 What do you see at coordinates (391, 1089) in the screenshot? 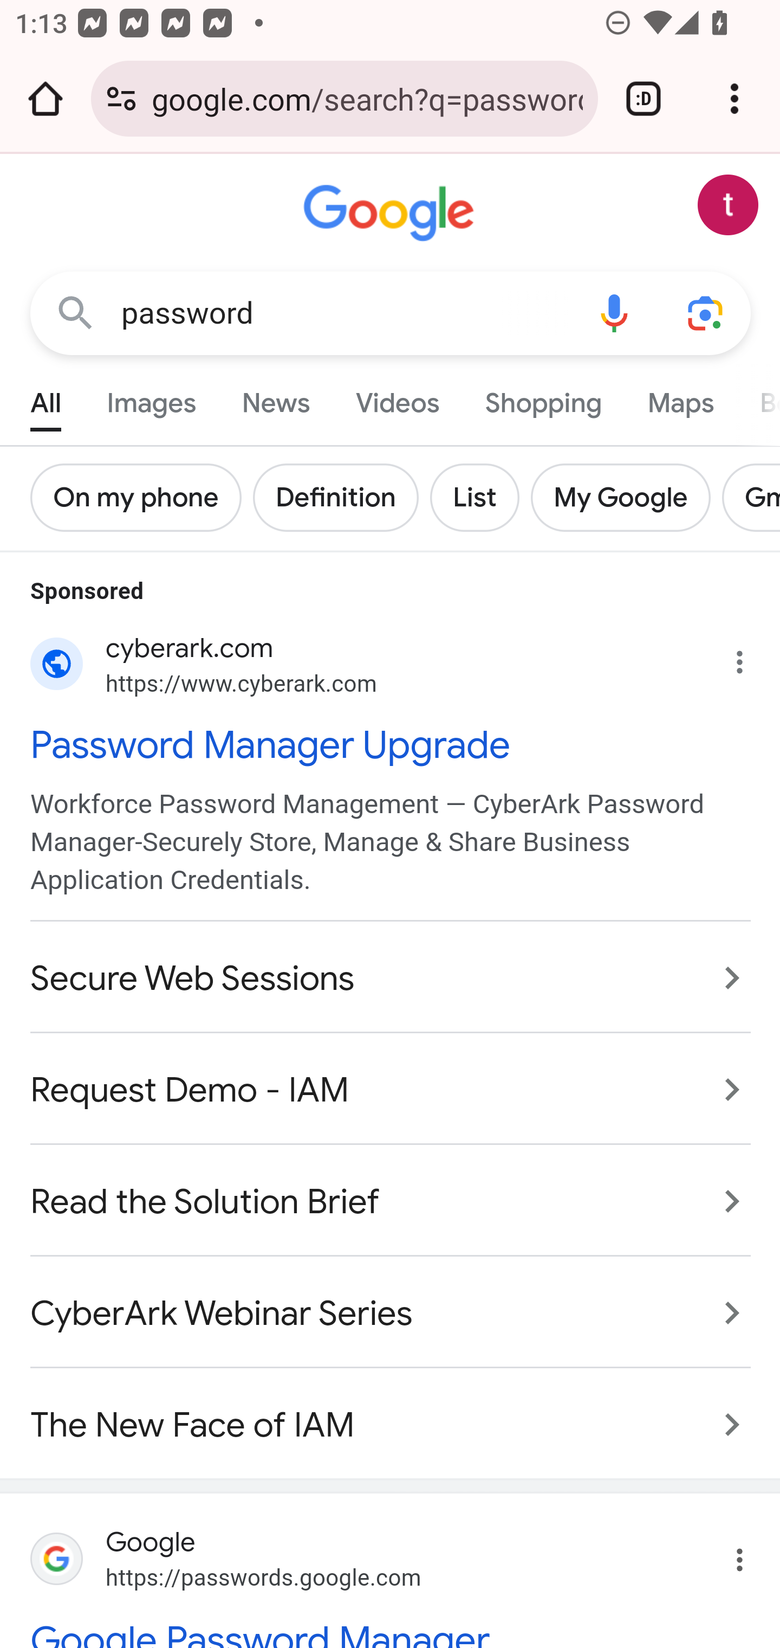
I see `Request Demo - IAM` at bounding box center [391, 1089].